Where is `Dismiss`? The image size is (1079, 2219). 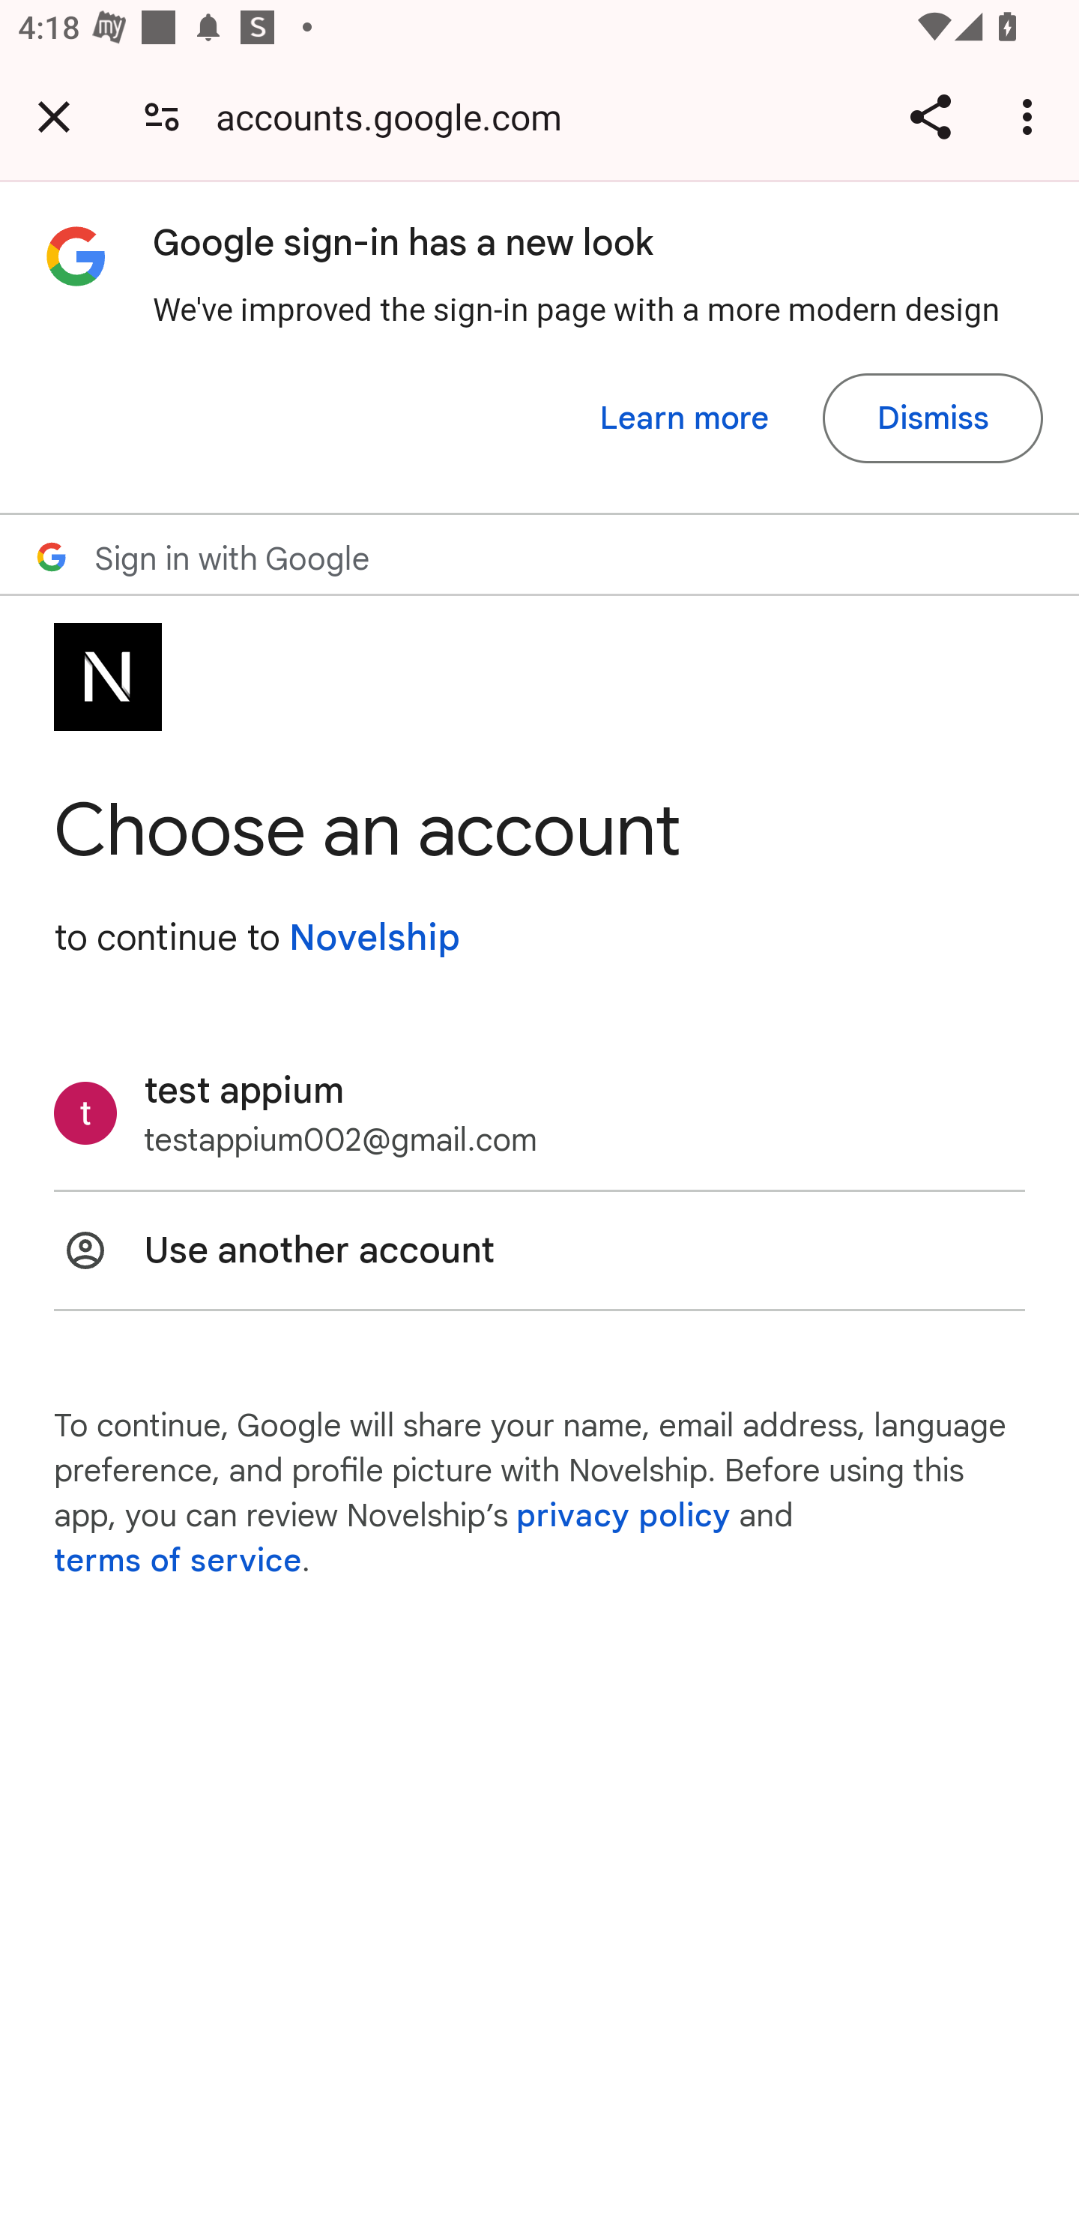
Dismiss is located at coordinates (932, 418).